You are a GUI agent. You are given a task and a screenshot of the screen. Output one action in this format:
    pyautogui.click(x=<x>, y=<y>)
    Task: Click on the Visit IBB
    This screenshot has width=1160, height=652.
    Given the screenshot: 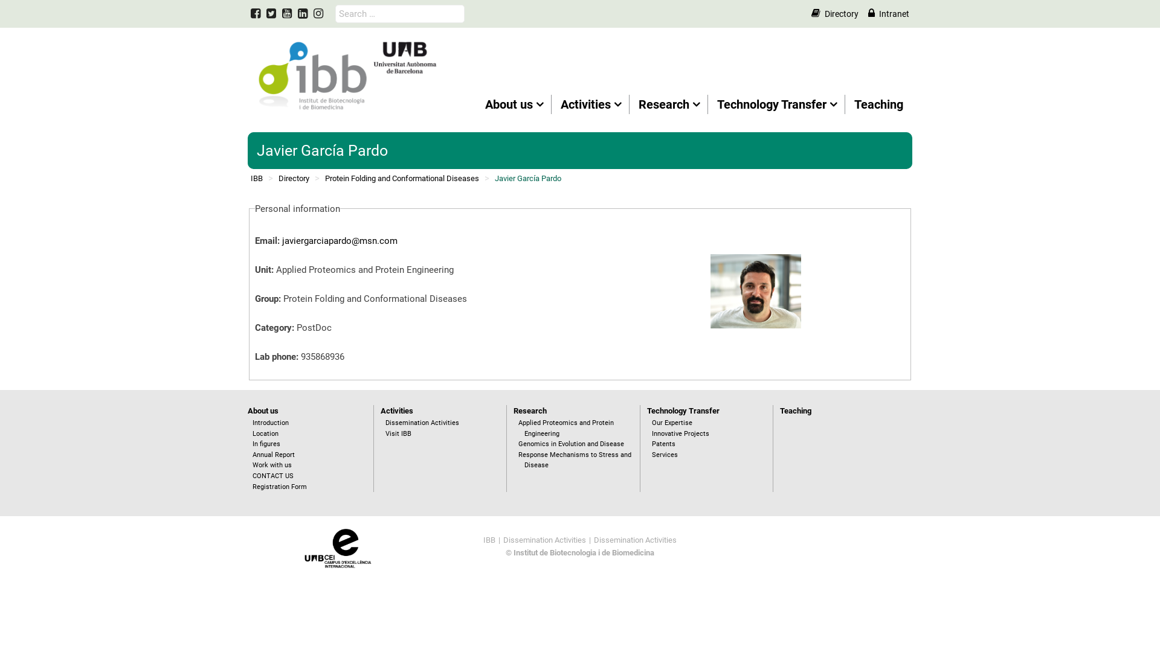 What is the action you would take?
    pyautogui.click(x=399, y=433)
    